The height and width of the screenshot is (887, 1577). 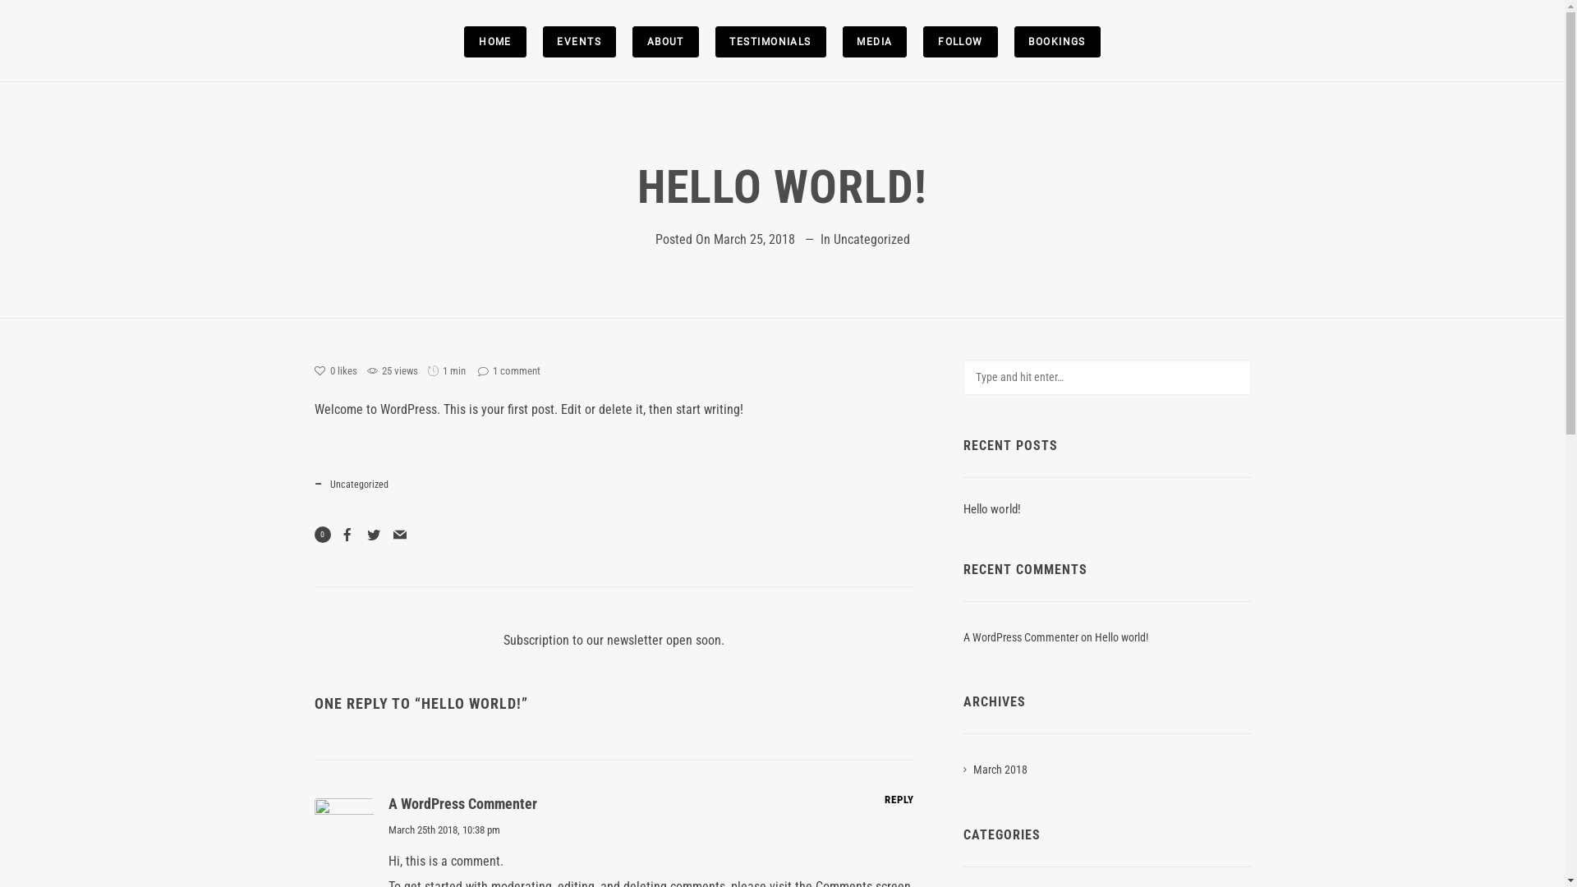 What do you see at coordinates (494, 41) in the screenshot?
I see `HOME` at bounding box center [494, 41].